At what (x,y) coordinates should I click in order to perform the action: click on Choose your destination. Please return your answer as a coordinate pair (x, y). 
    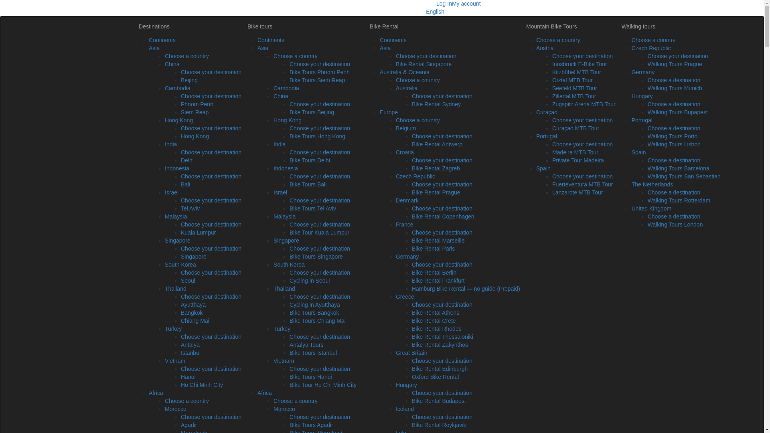
    Looking at the image, I should click on (211, 152).